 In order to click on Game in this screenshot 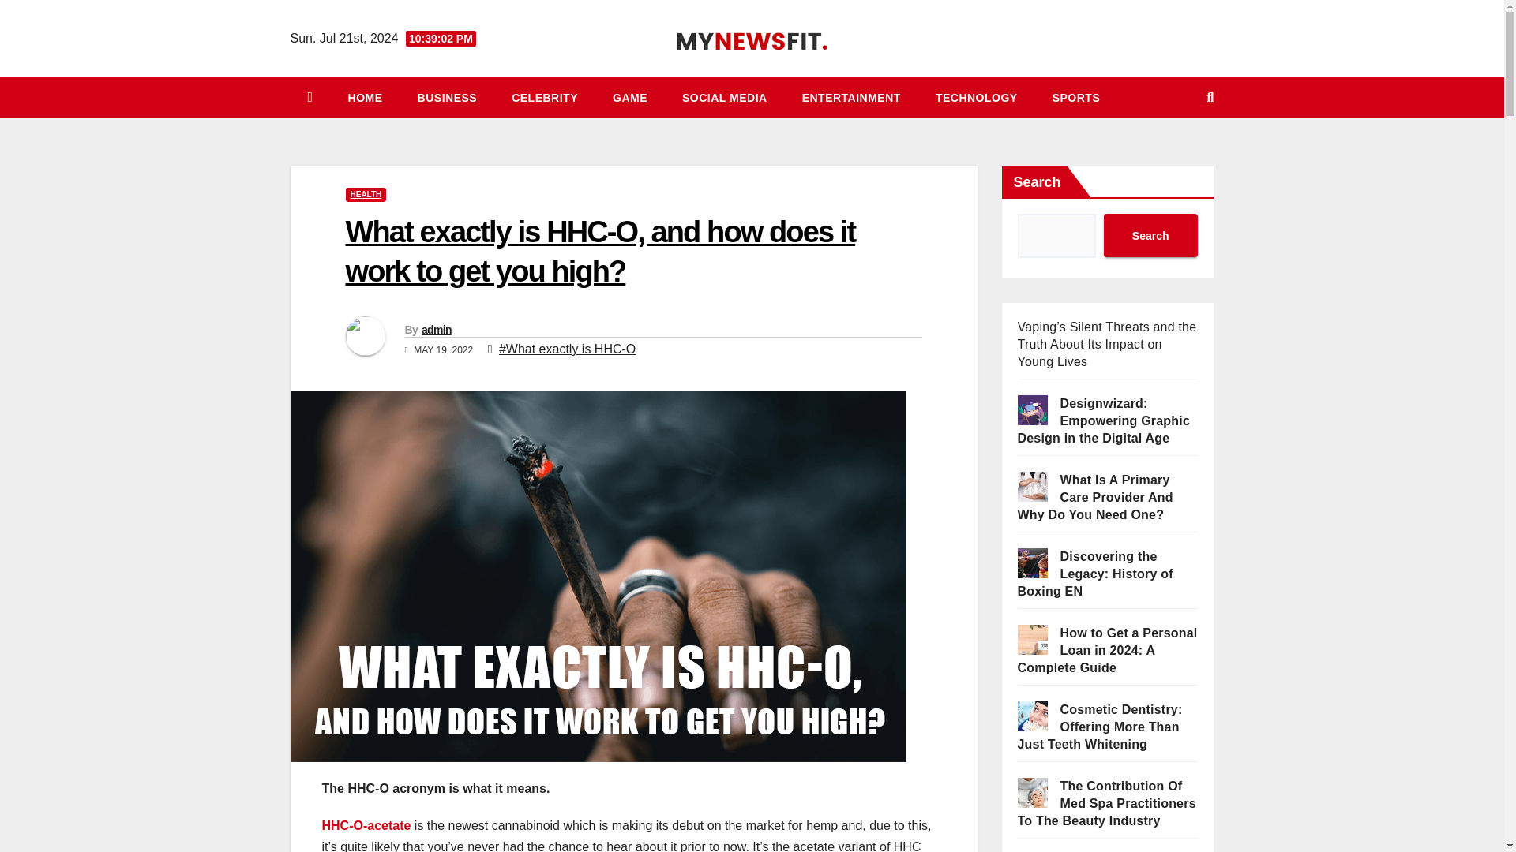, I will do `click(630, 98)`.